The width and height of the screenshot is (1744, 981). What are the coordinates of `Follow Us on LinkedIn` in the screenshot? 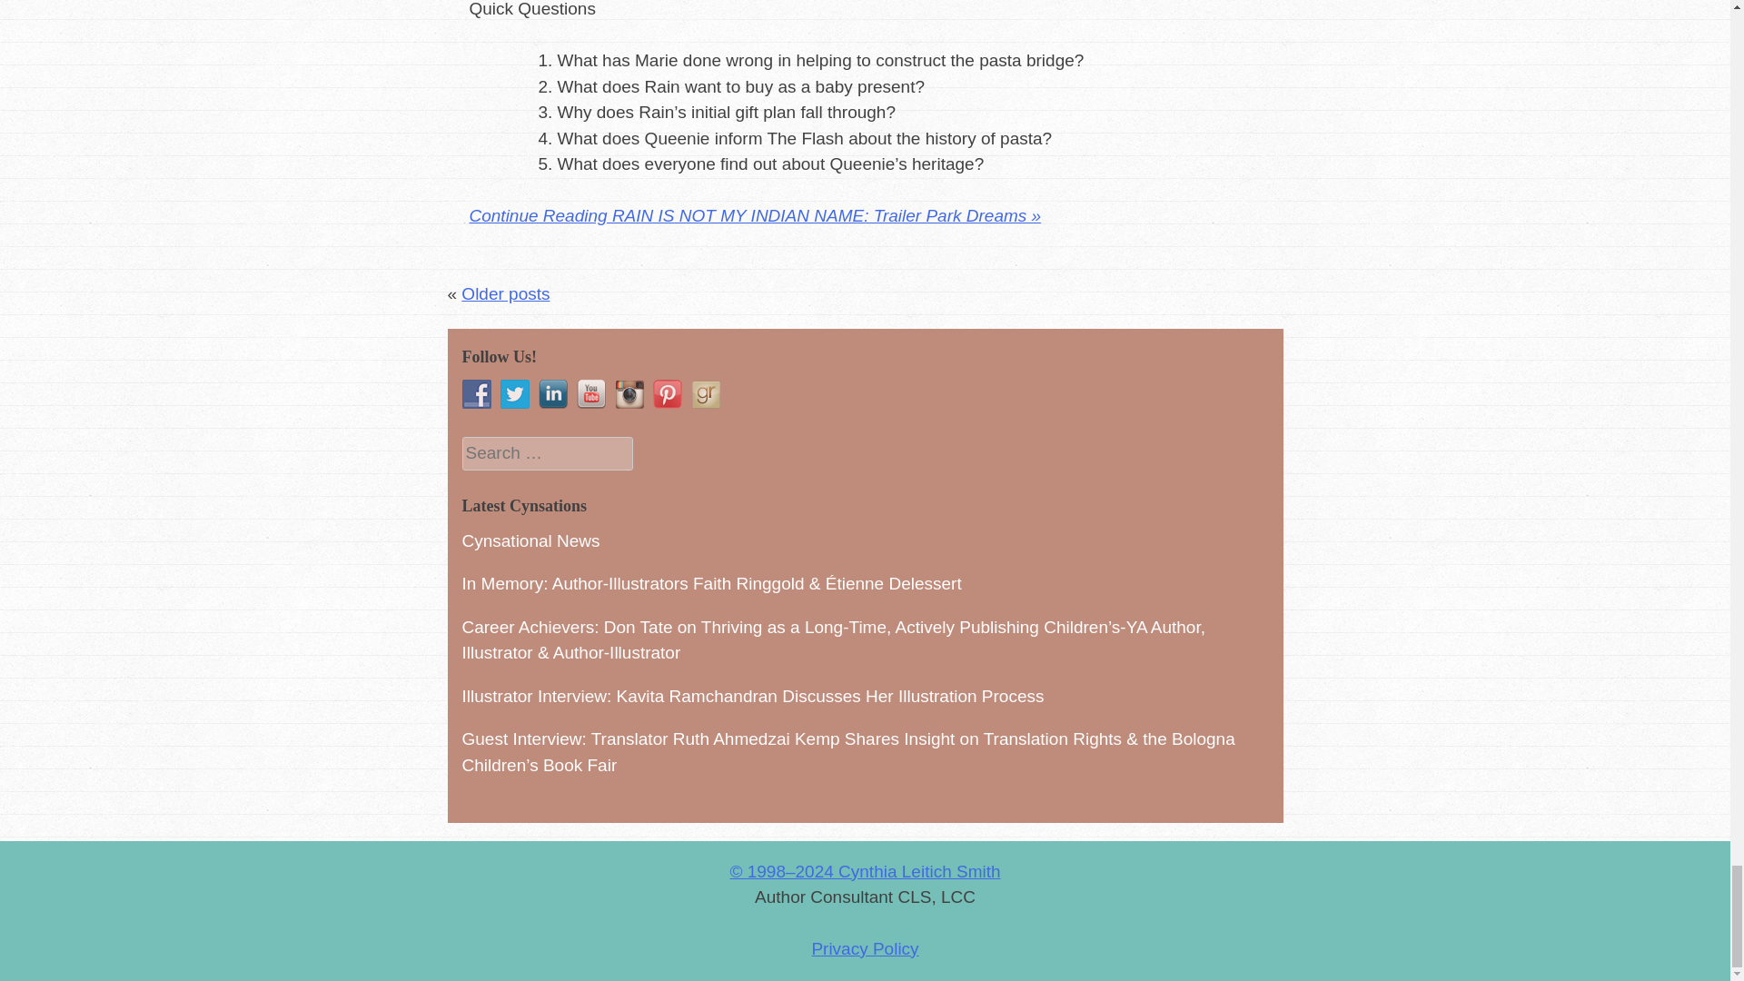 It's located at (552, 394).